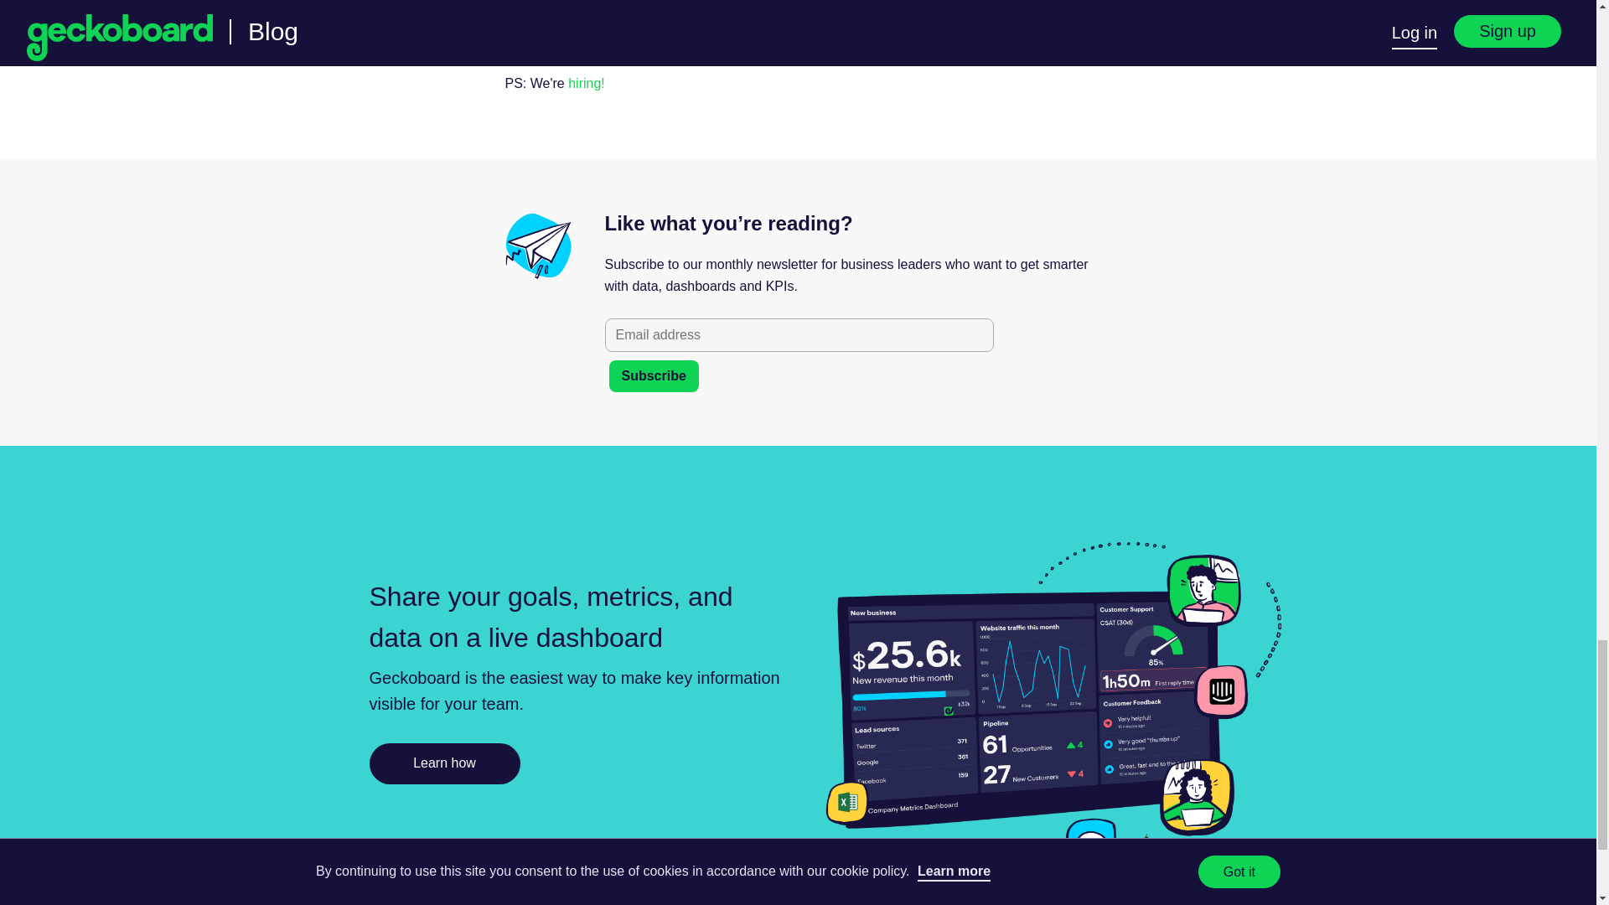 The image size is (1609, 905). I want to click on Subscribe, so click(653, 375).